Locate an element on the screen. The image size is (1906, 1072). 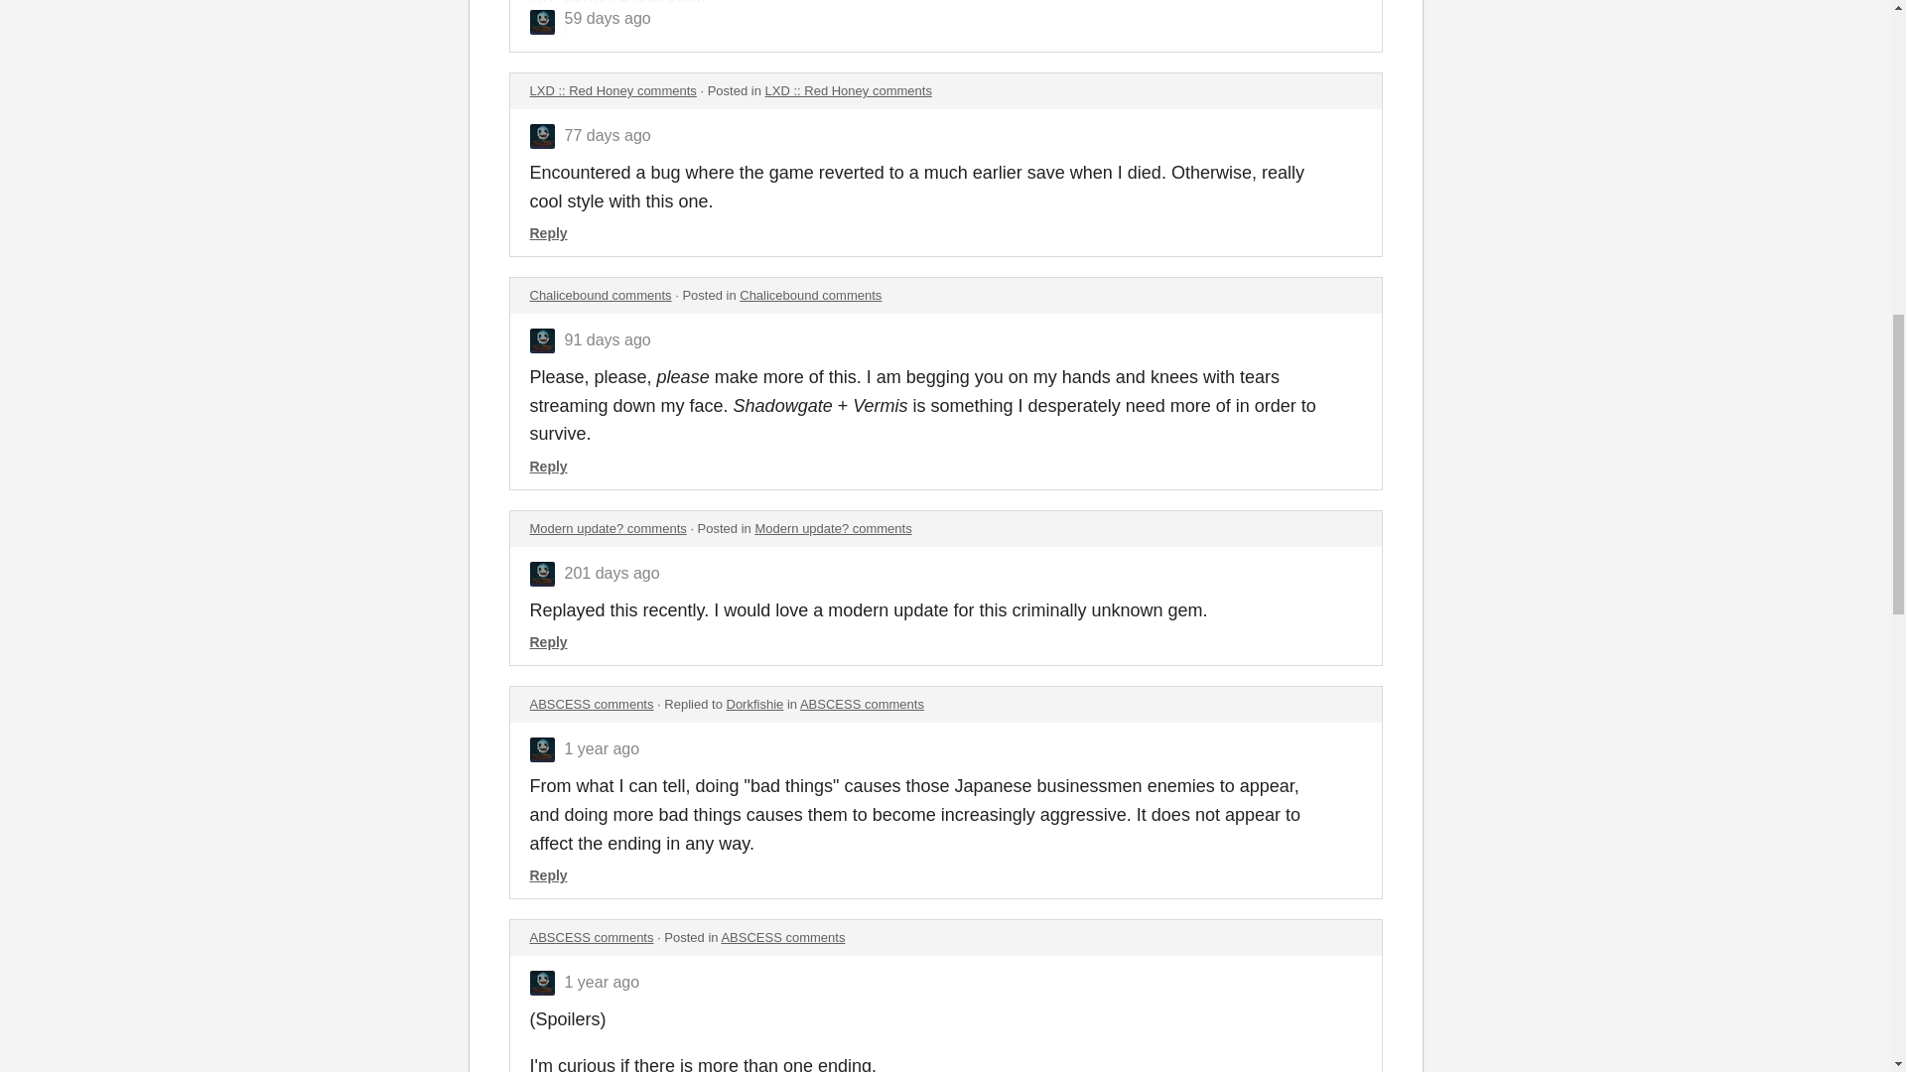
2023-05-05 15:24:28 is located at coordinates (602, 981).